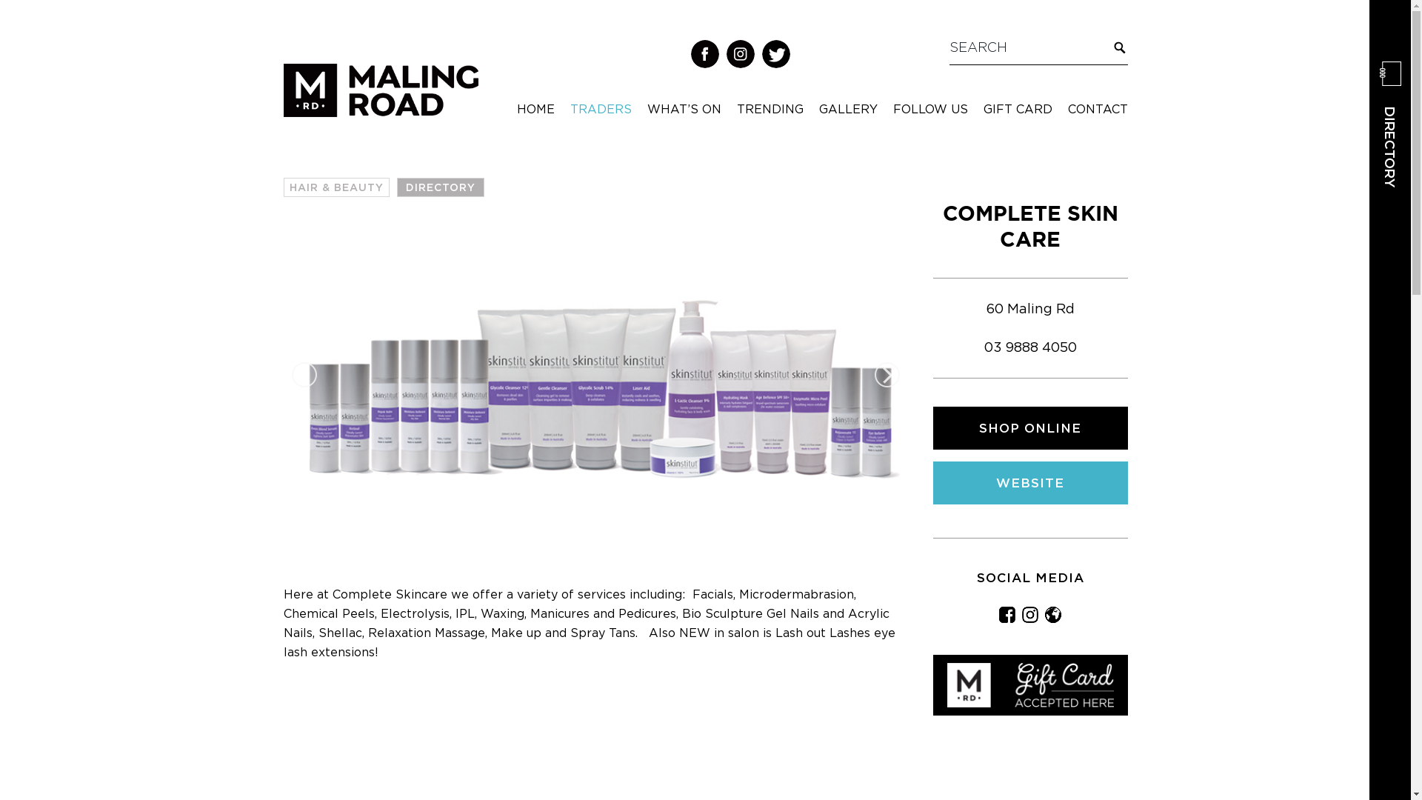 Image resolution: width=1422 pixels, height=800 pixels. Describe the element at coordinates (1389, 124) in the screenshot. I see `DIRECTORY` at that location.